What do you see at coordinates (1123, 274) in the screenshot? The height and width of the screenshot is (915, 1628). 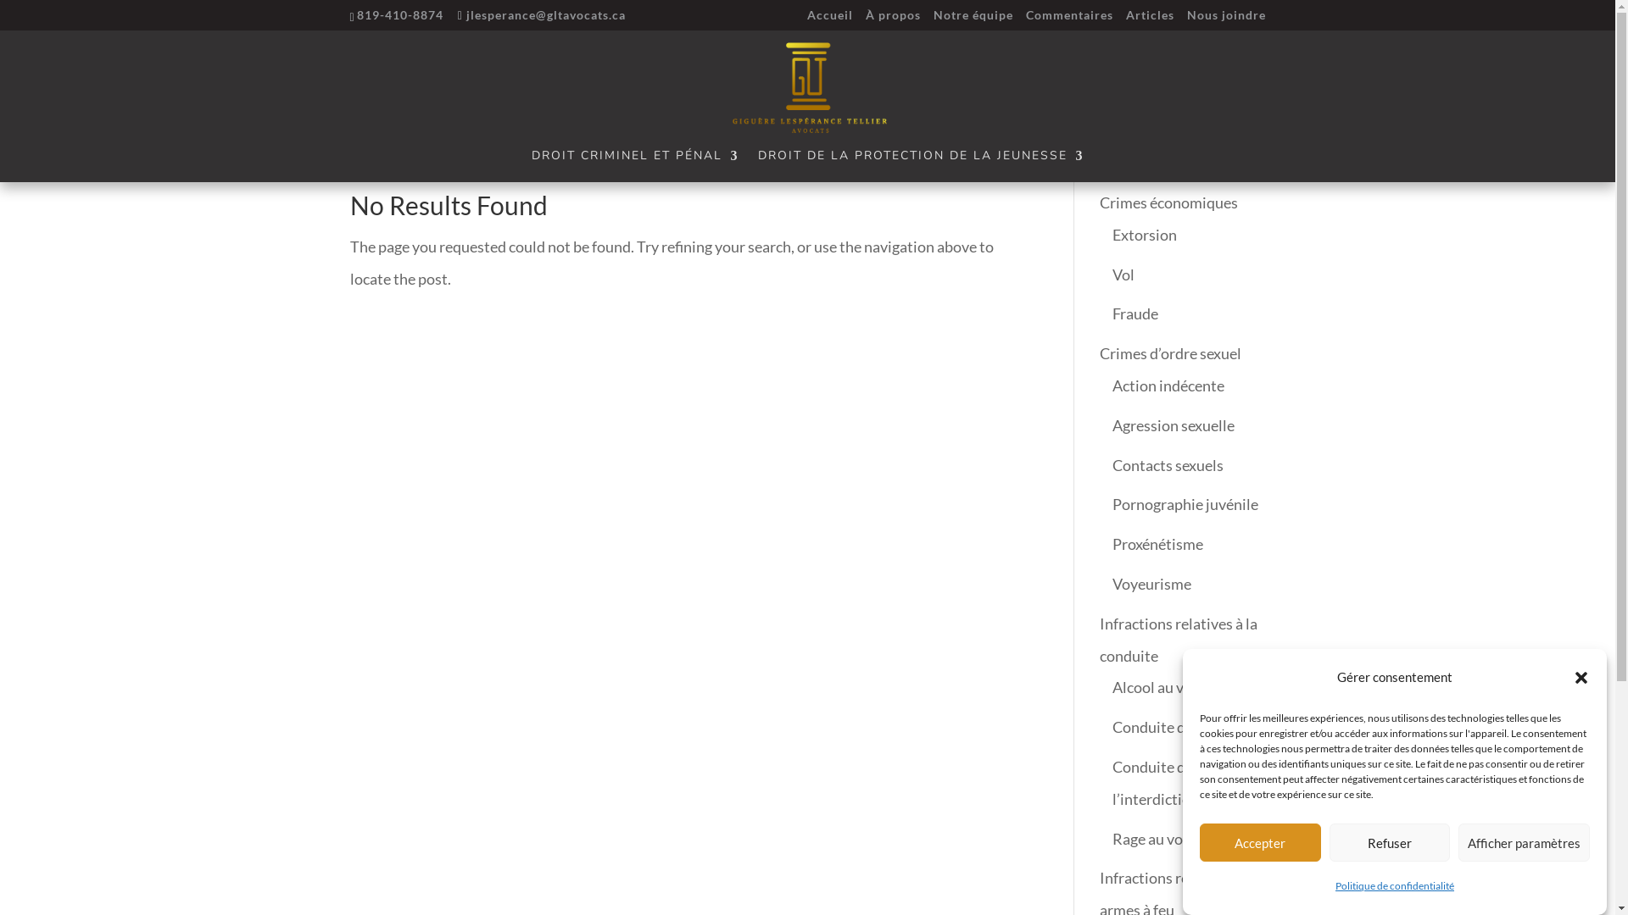 I see `Vol` at bounding box center [1123, 274].